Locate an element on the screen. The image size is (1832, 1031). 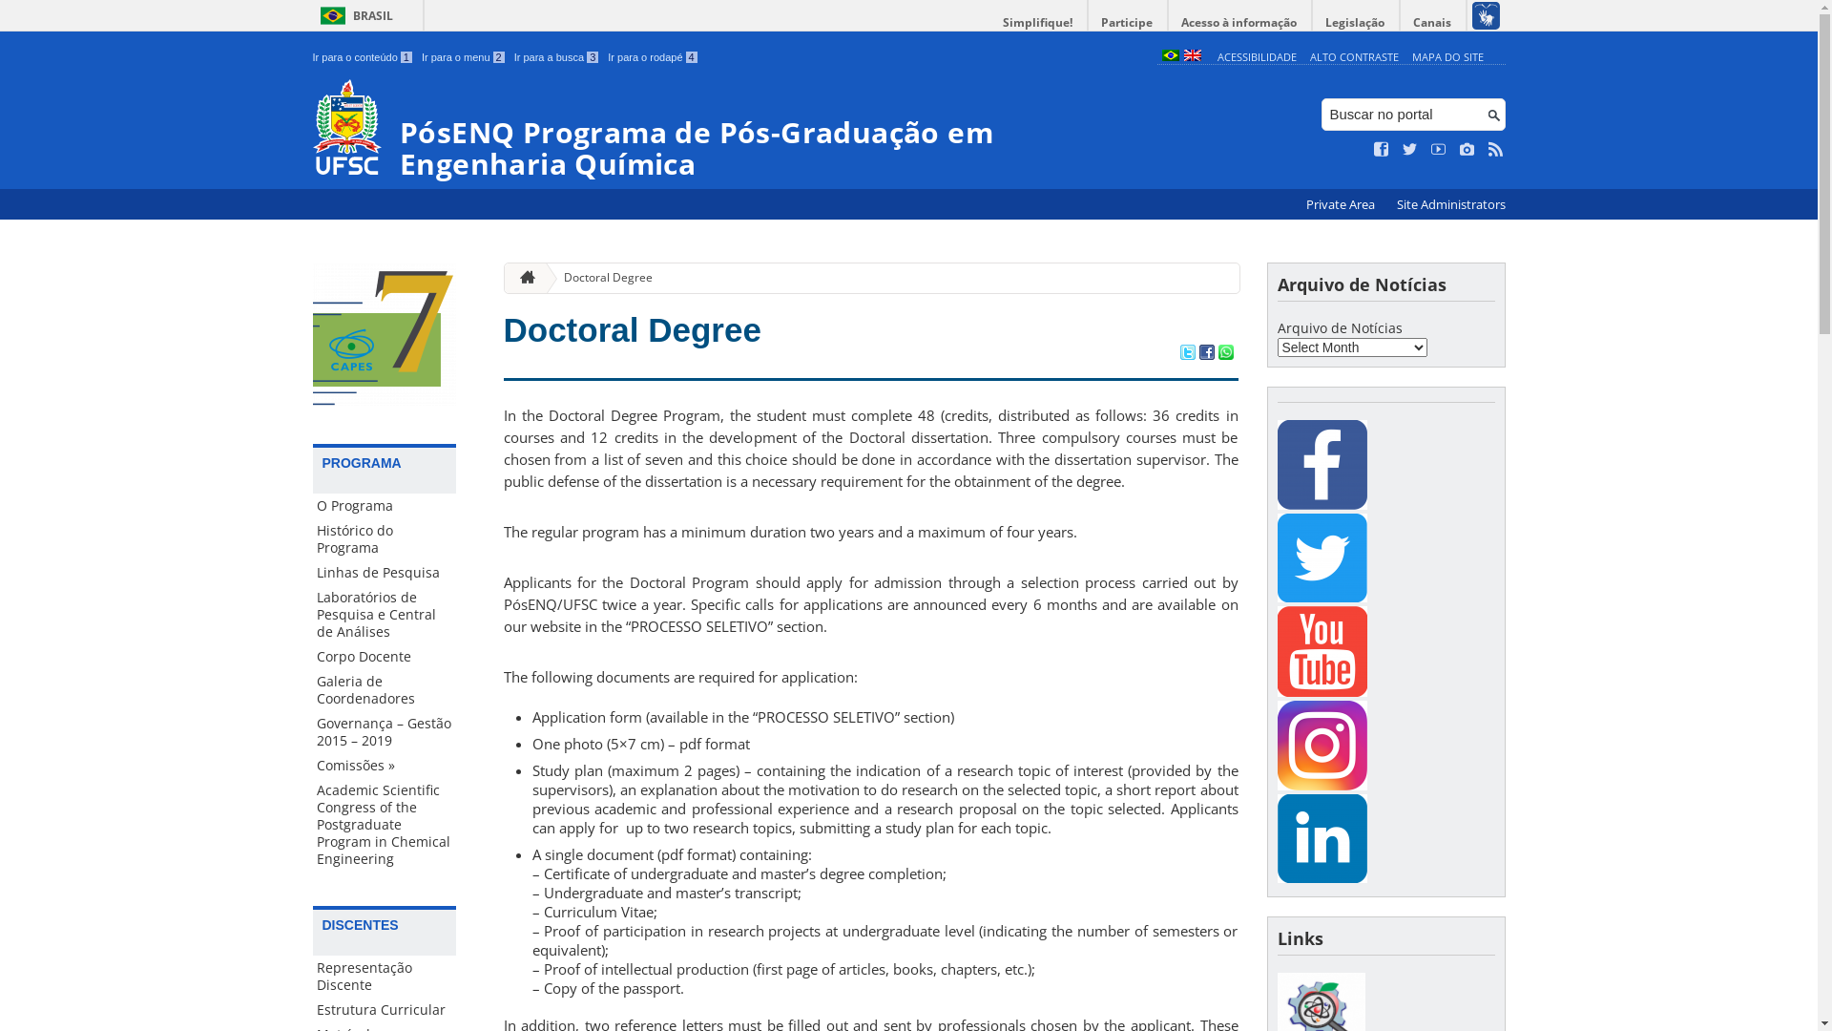
Curta no Facebook is located at coordinates (1382, 150).